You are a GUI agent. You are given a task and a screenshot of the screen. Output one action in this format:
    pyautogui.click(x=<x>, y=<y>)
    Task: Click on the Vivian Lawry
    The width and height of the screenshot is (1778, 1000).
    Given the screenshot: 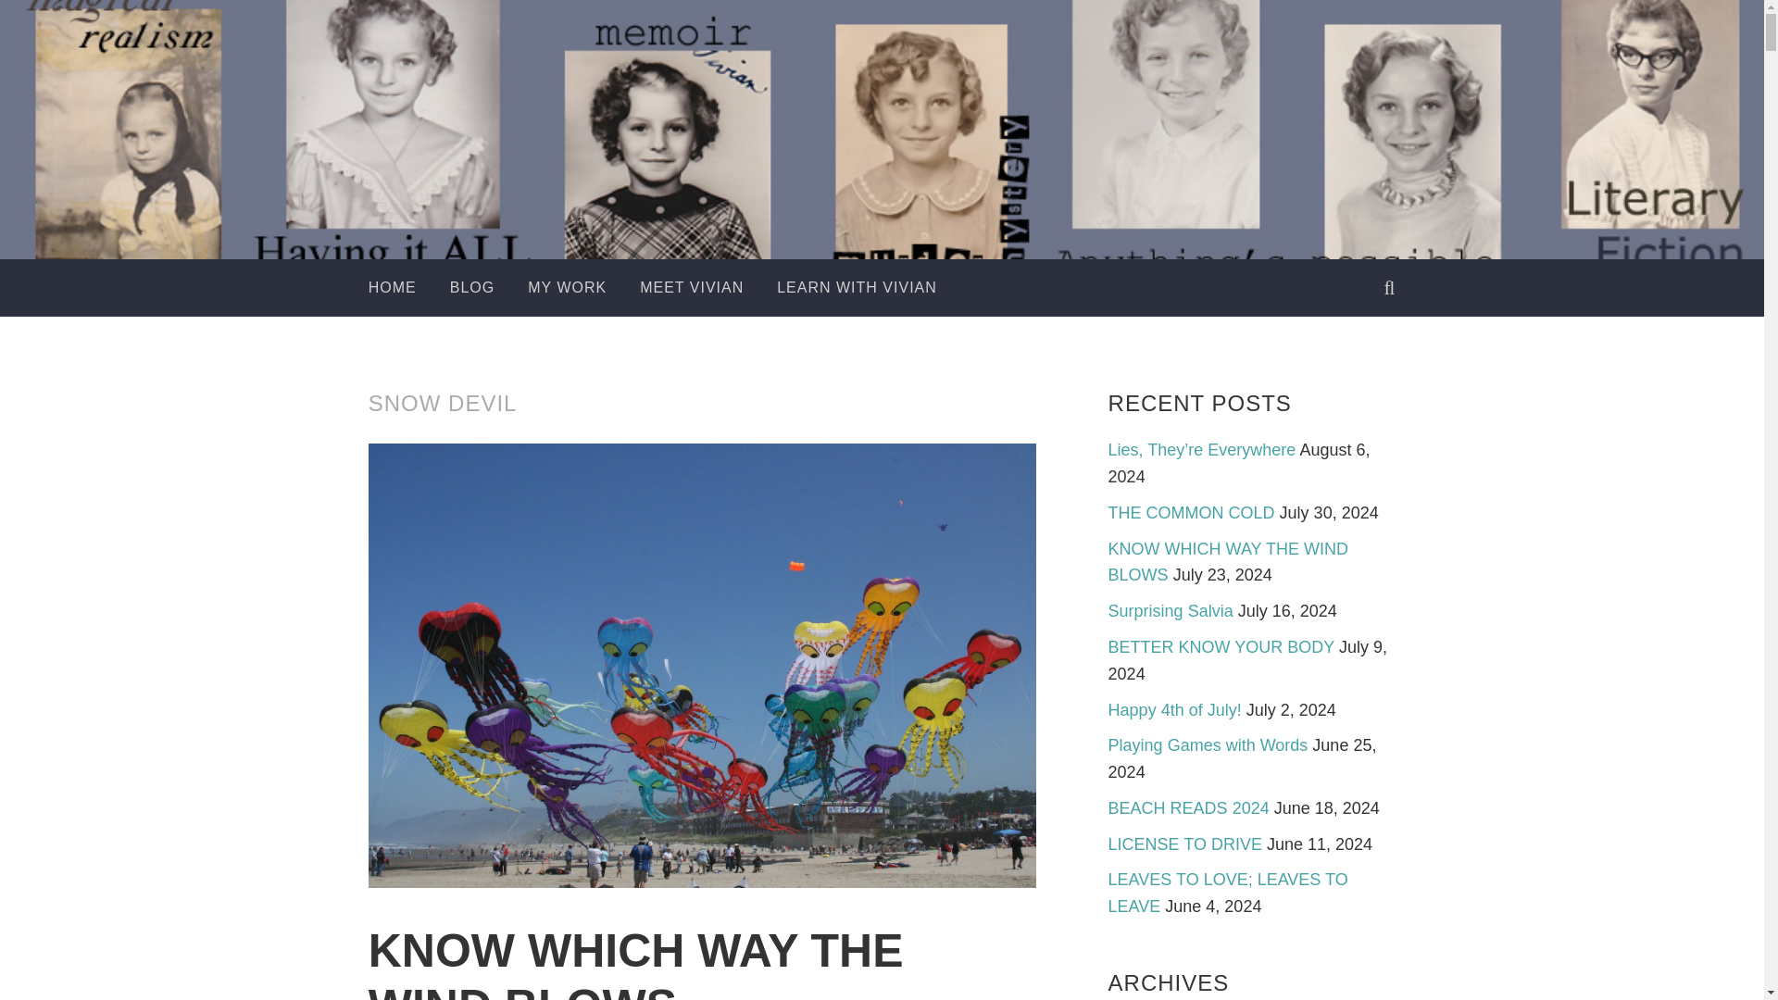 What is the action you would take?
    pyautogui.click(x=956, y=194)
    